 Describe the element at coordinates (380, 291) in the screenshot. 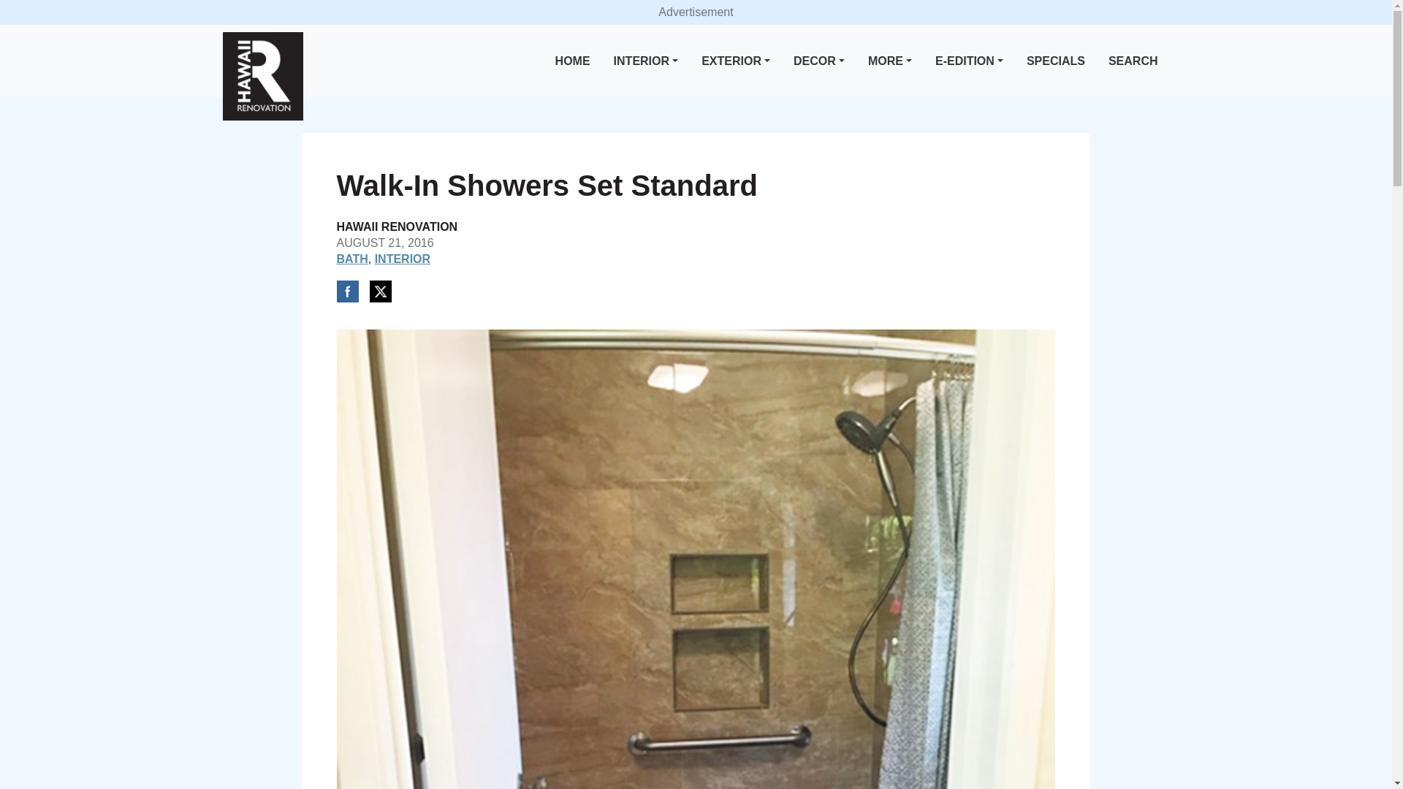

I see `Twitter` at that location.